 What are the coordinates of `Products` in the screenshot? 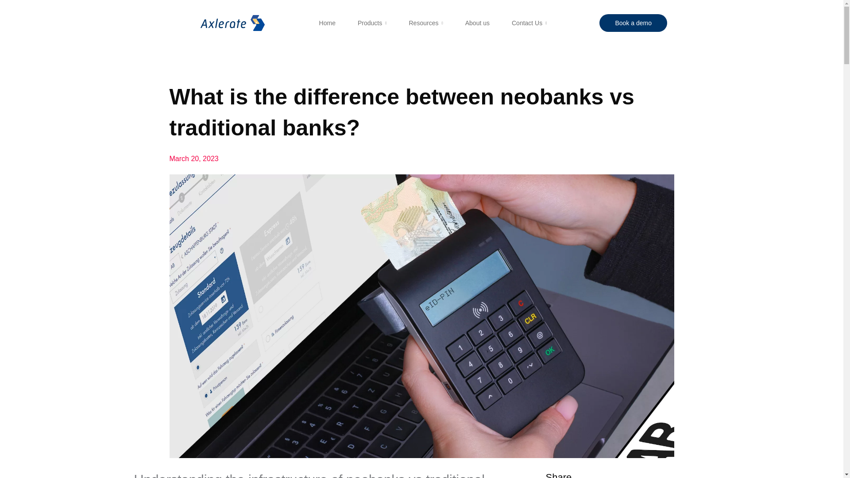 It's located at (372, 23).